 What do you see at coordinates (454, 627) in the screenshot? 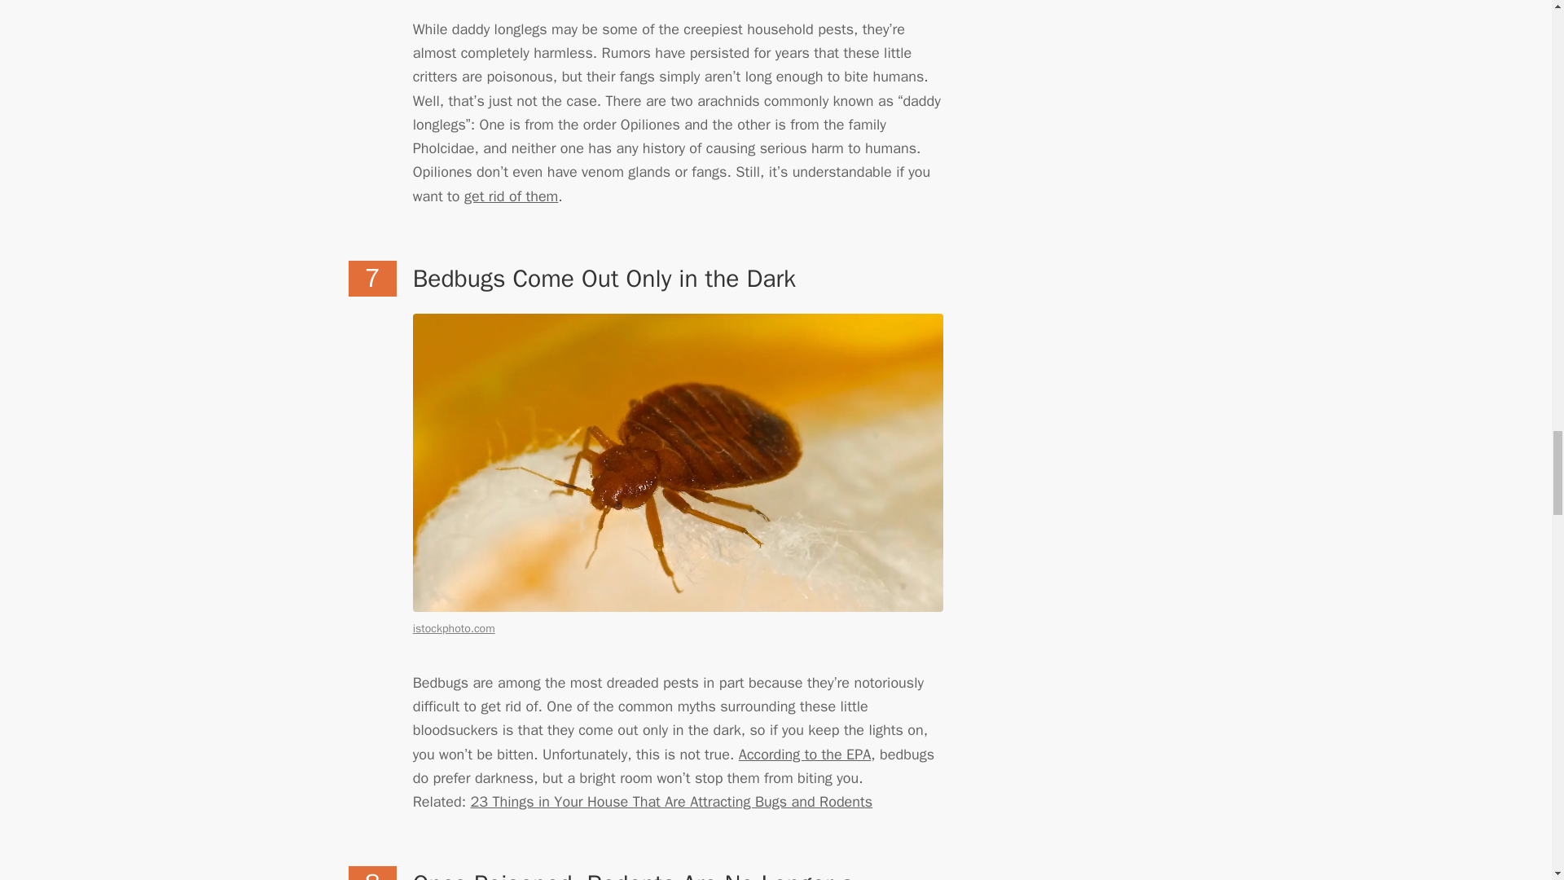
I see `istockphoto.com` at bounding box center [454, 627].